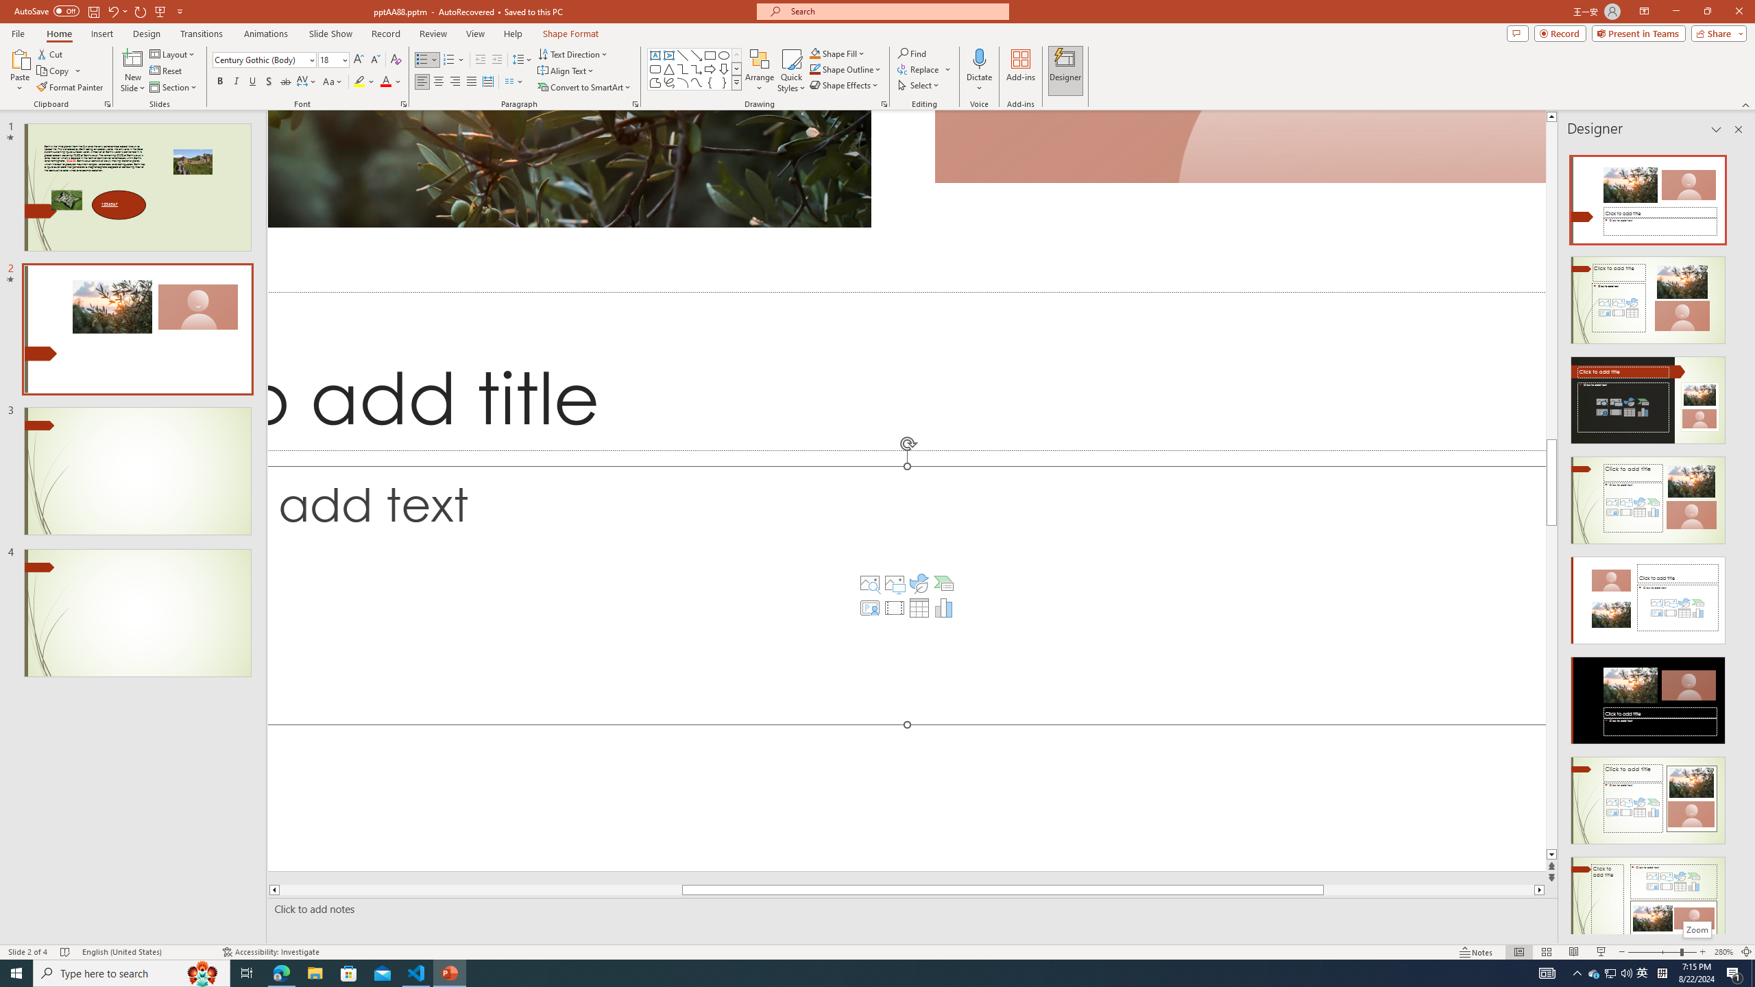  What do you see at coordinates (668, 69) in the screenshot?
I see `Isosceles Triangle` at bounding box center [668, 69].